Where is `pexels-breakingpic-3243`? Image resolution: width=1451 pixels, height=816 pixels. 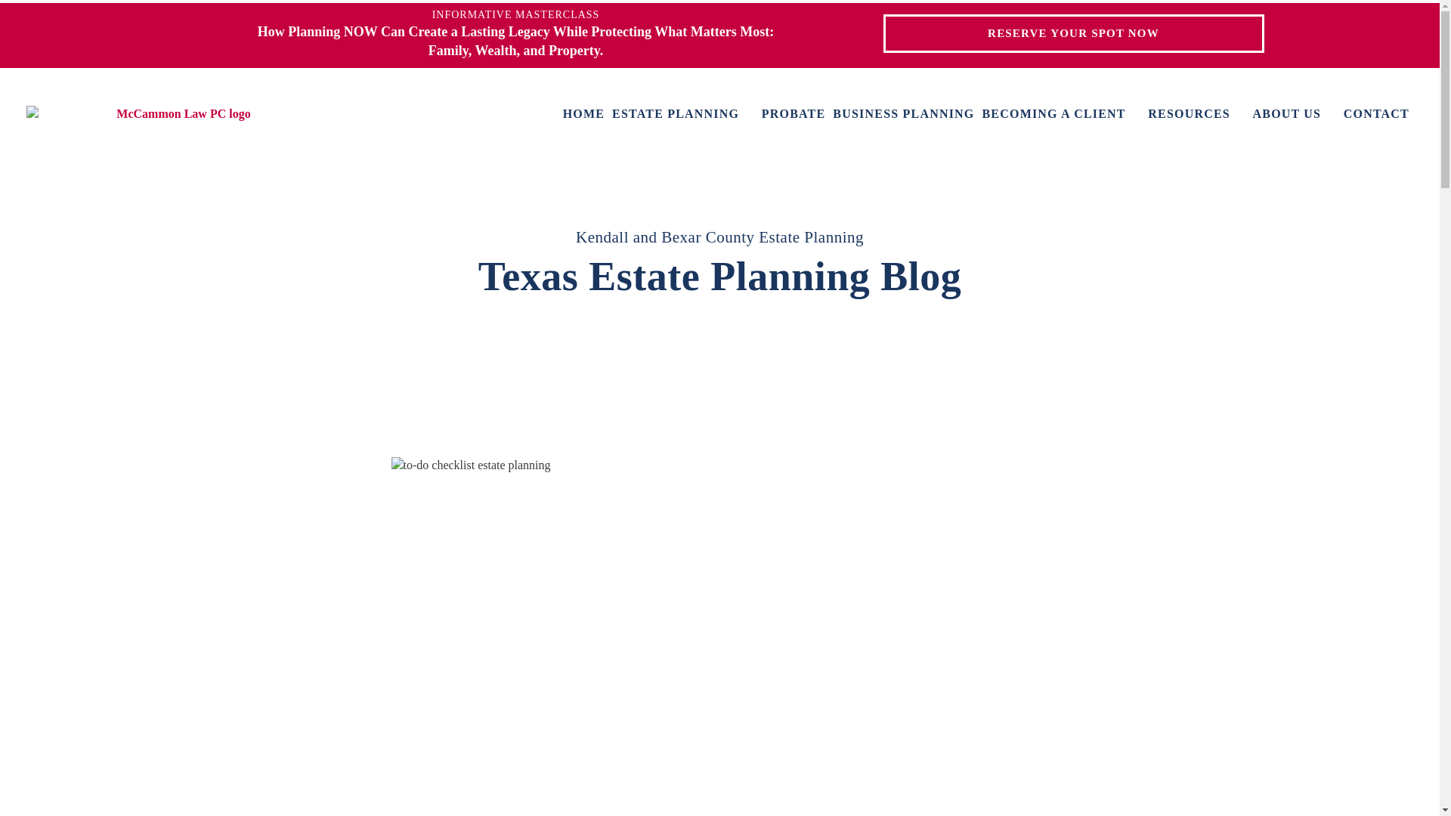 pexels-breakingpic-3243 is located at coordinates (720, 465).